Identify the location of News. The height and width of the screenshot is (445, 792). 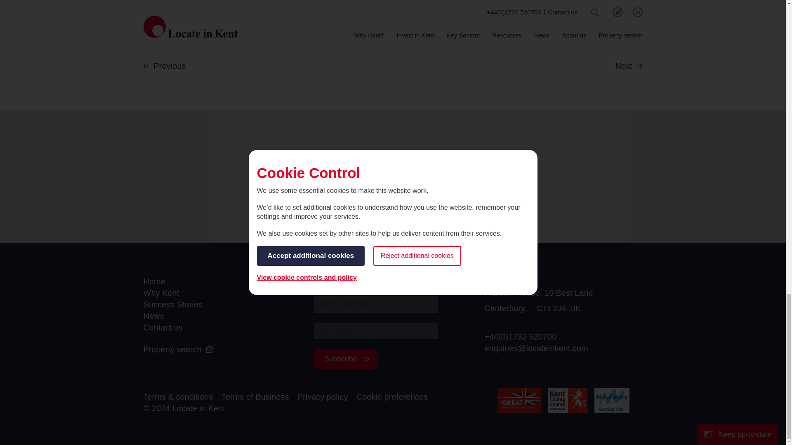
(153, 316).